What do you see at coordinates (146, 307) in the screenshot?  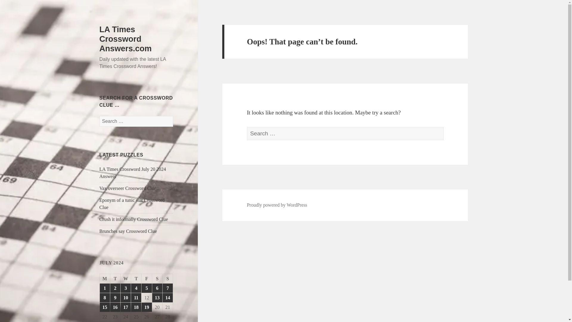 I see `19` at bounding box center [146, 307].